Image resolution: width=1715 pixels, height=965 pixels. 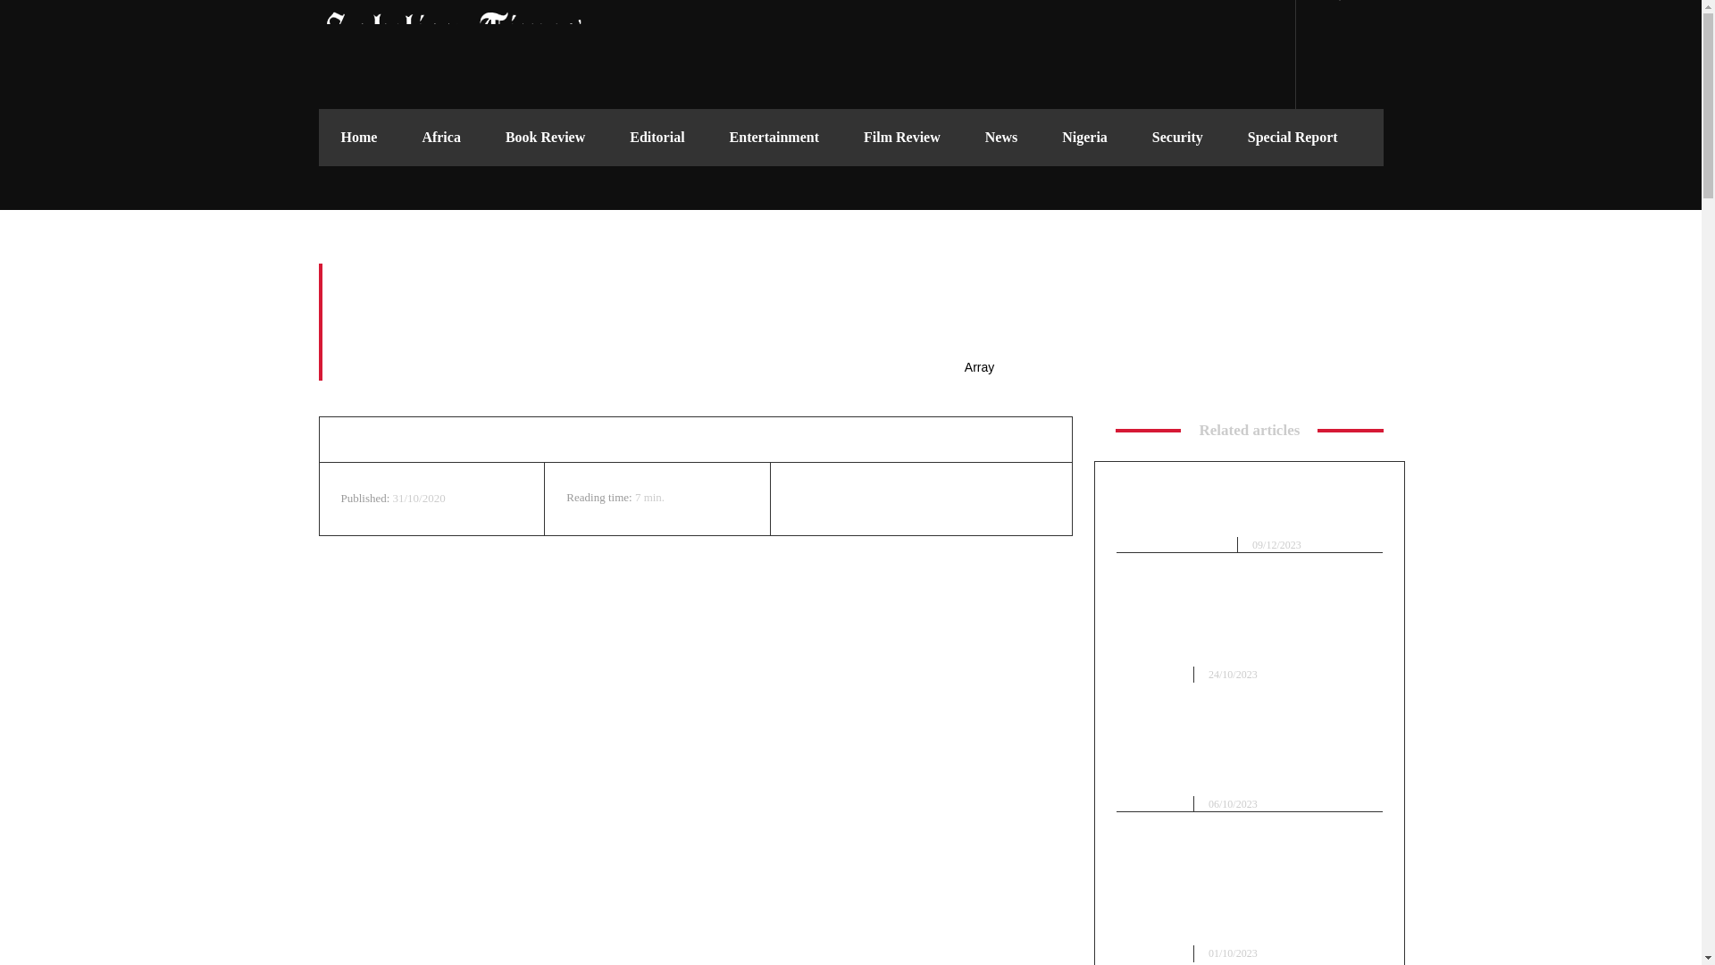 What do you see at coordinates (1177, 138) in the screenshot?
I see `Security` at bounding box center [1177, 138].